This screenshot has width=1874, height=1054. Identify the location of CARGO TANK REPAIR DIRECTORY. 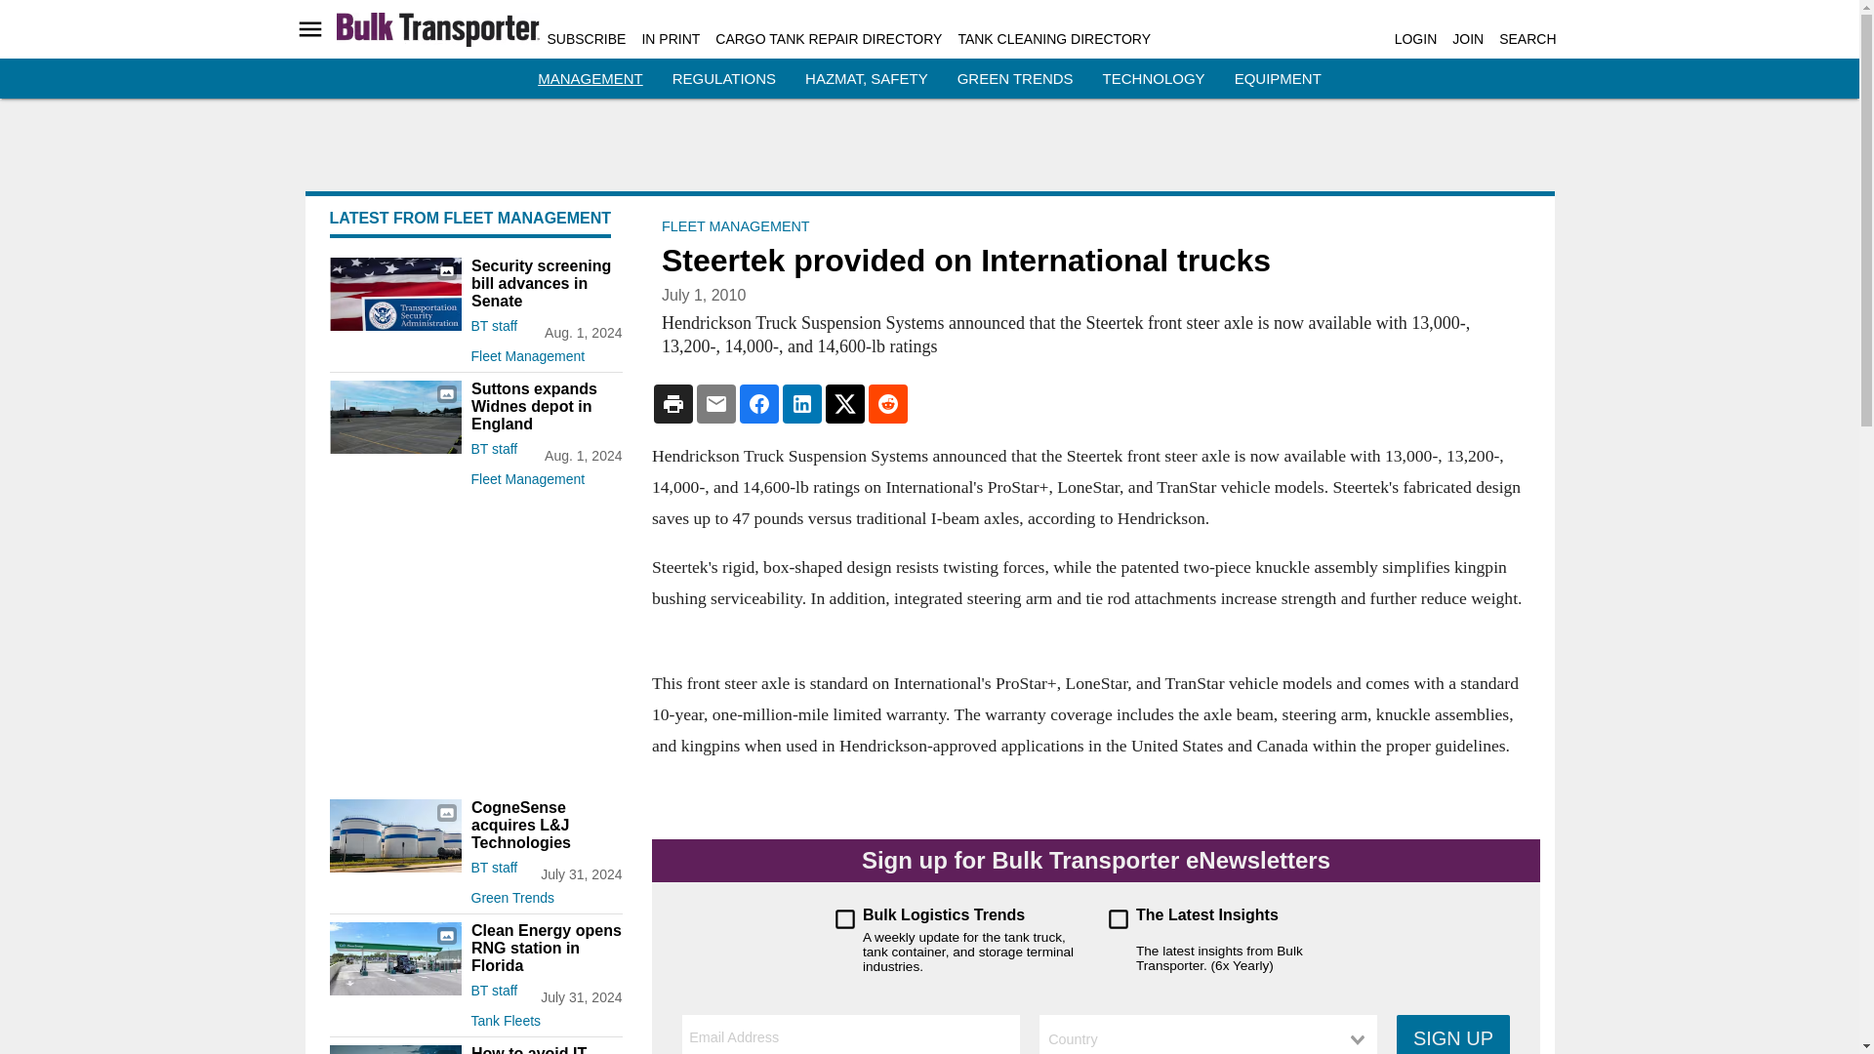
(829, 39).